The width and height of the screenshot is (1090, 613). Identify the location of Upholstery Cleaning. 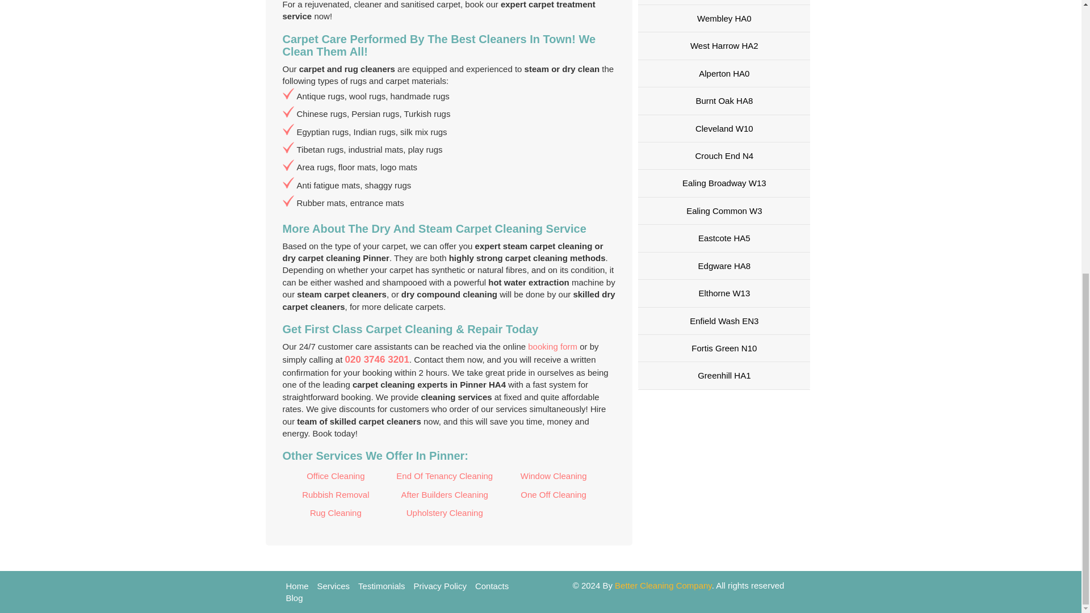
(445, 513).